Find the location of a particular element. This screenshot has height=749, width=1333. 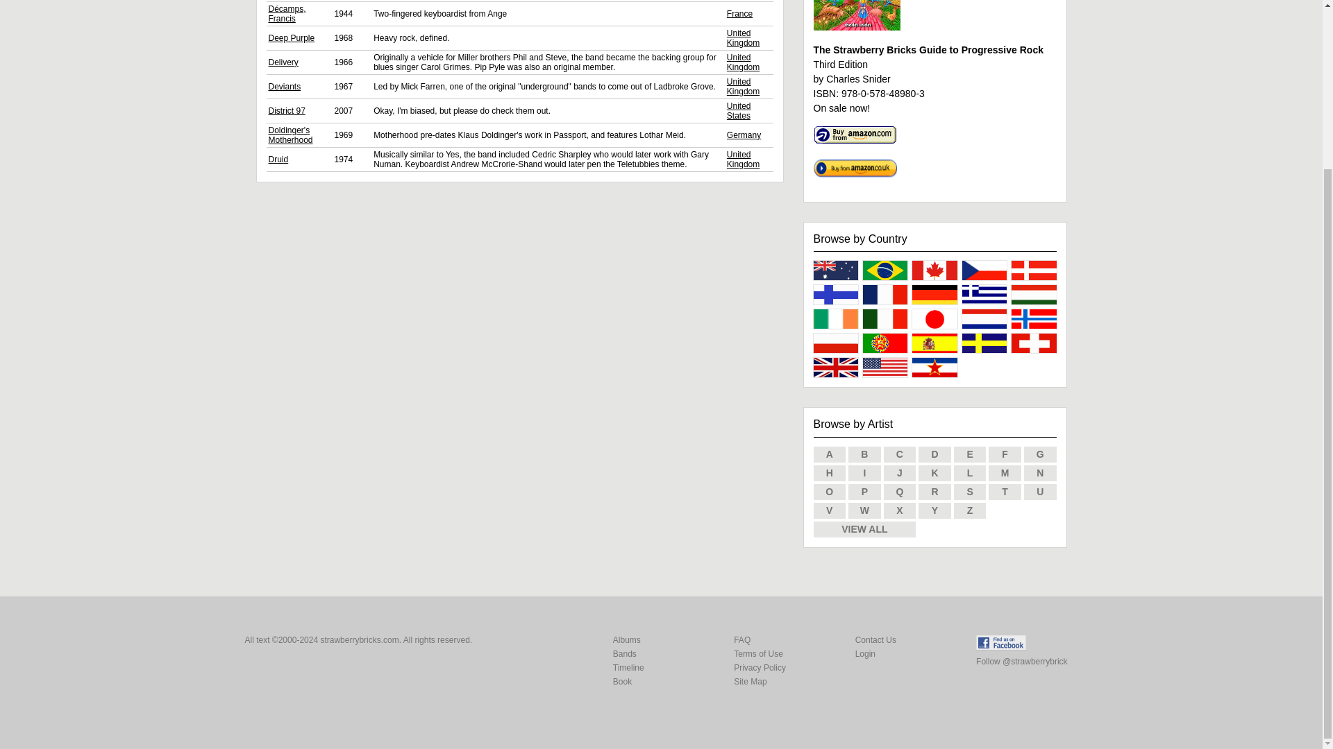

Doldinger's Motherhood is located at coordinates (290, 135).